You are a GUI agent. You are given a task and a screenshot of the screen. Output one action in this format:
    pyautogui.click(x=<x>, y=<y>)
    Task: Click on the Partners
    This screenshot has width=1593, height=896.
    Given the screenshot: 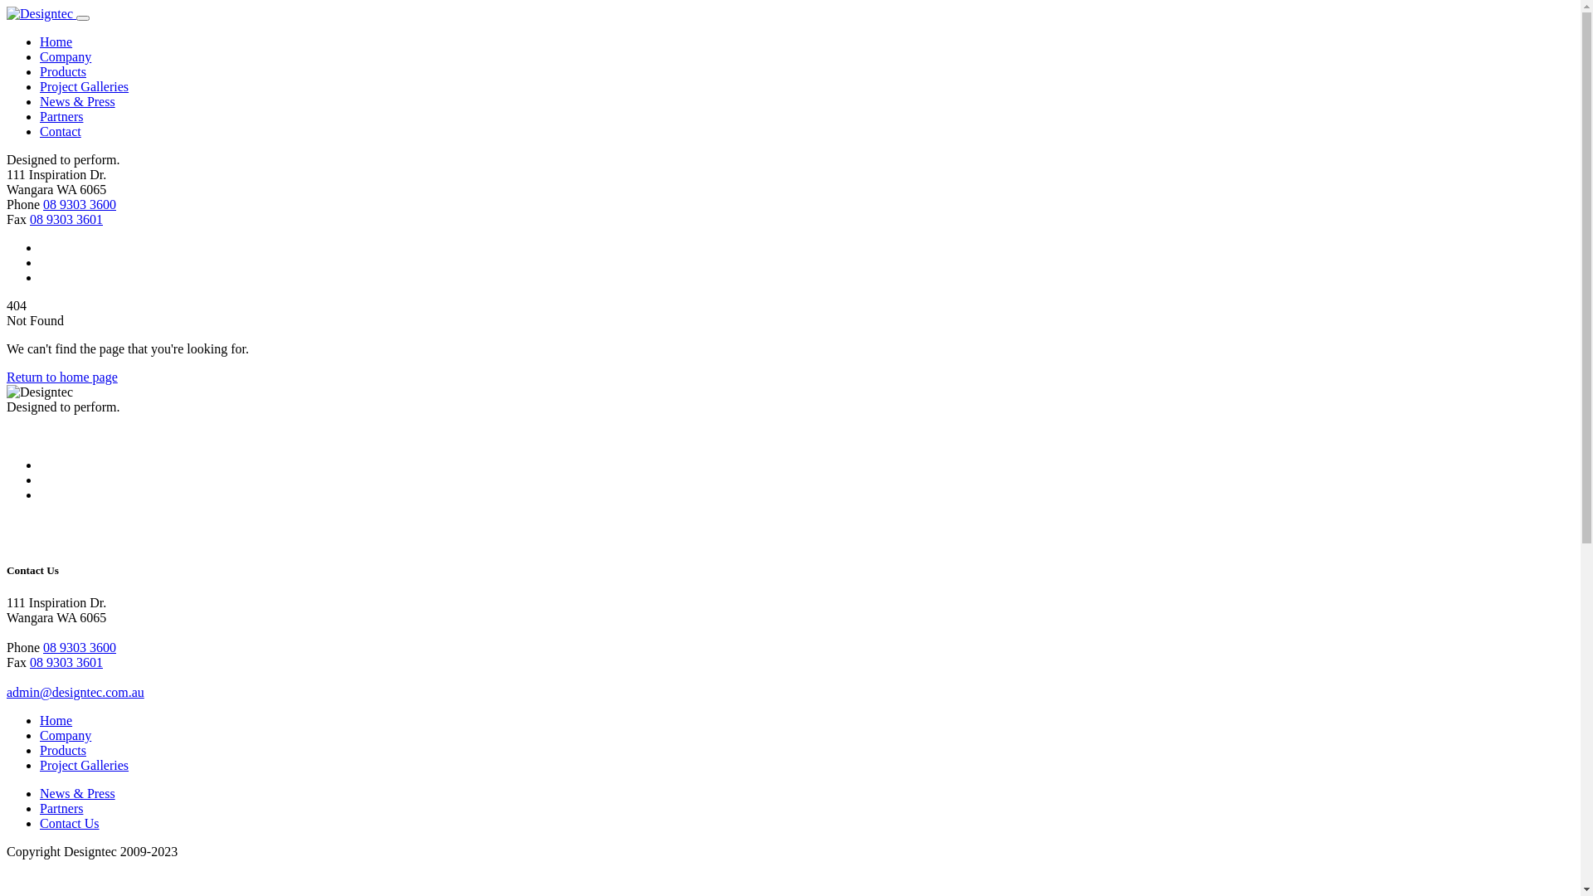 What is the action you would take?
    pyautogui.click(x=61, y=808)
    